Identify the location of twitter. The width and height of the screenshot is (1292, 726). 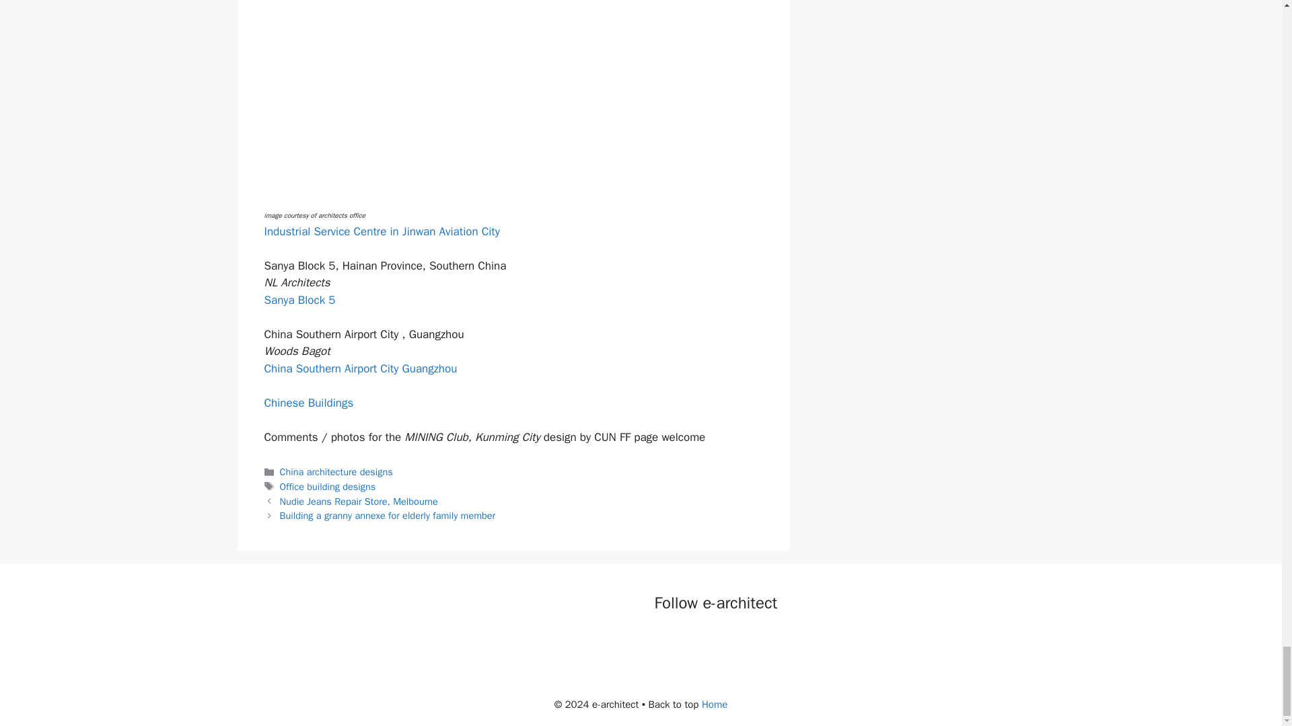
(693, 640).